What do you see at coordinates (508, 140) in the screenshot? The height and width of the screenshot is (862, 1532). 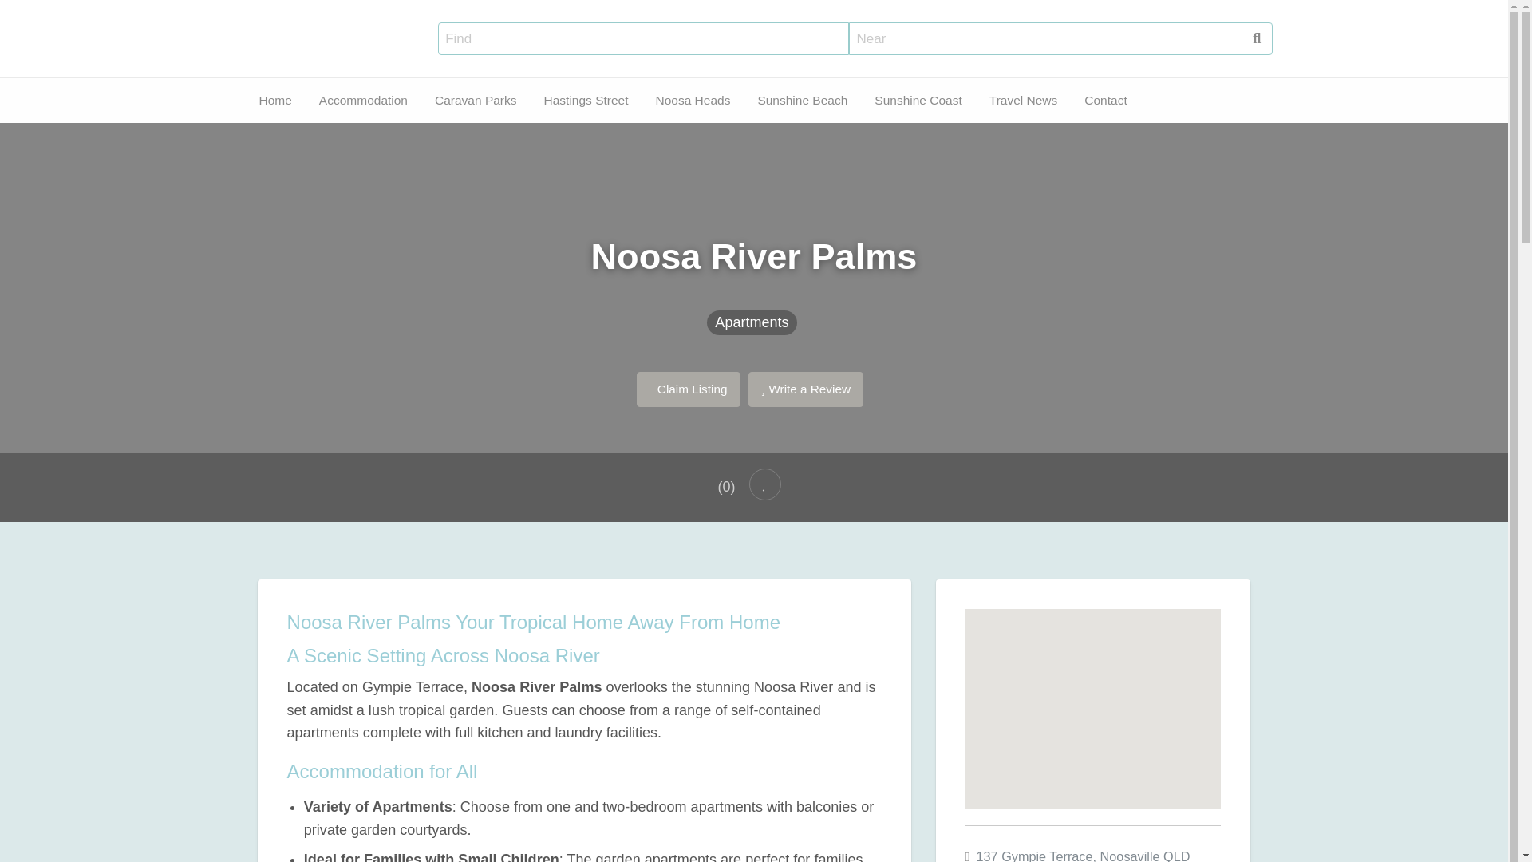 I see `Contact` at bounding box center [508, 140].